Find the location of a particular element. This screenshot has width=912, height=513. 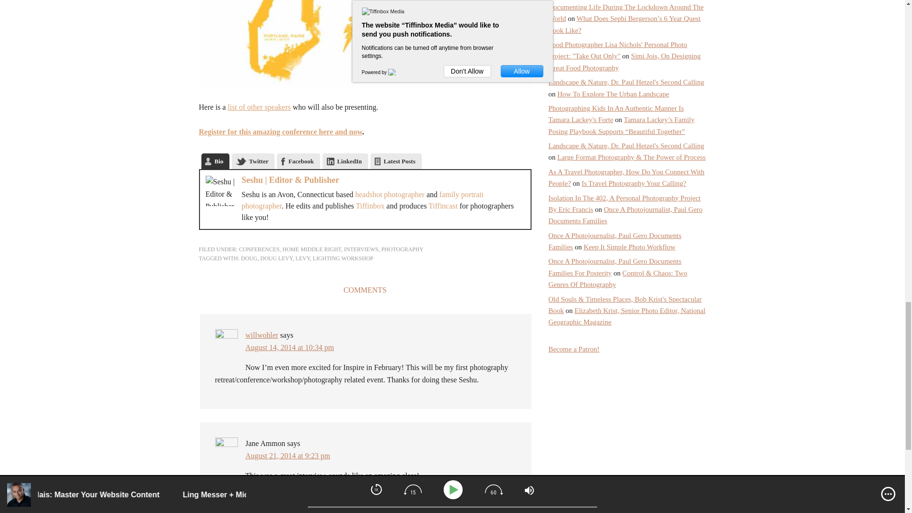

Bio is located at coordinates (216, 161).